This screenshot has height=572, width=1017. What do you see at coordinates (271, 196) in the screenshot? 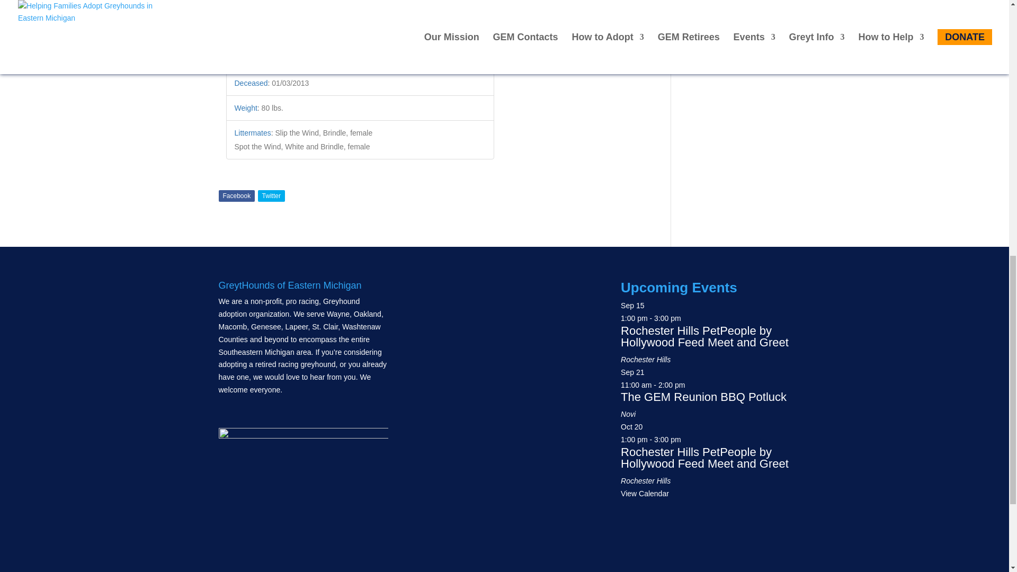
I see `Twitter` at bounding box center [271, 196].